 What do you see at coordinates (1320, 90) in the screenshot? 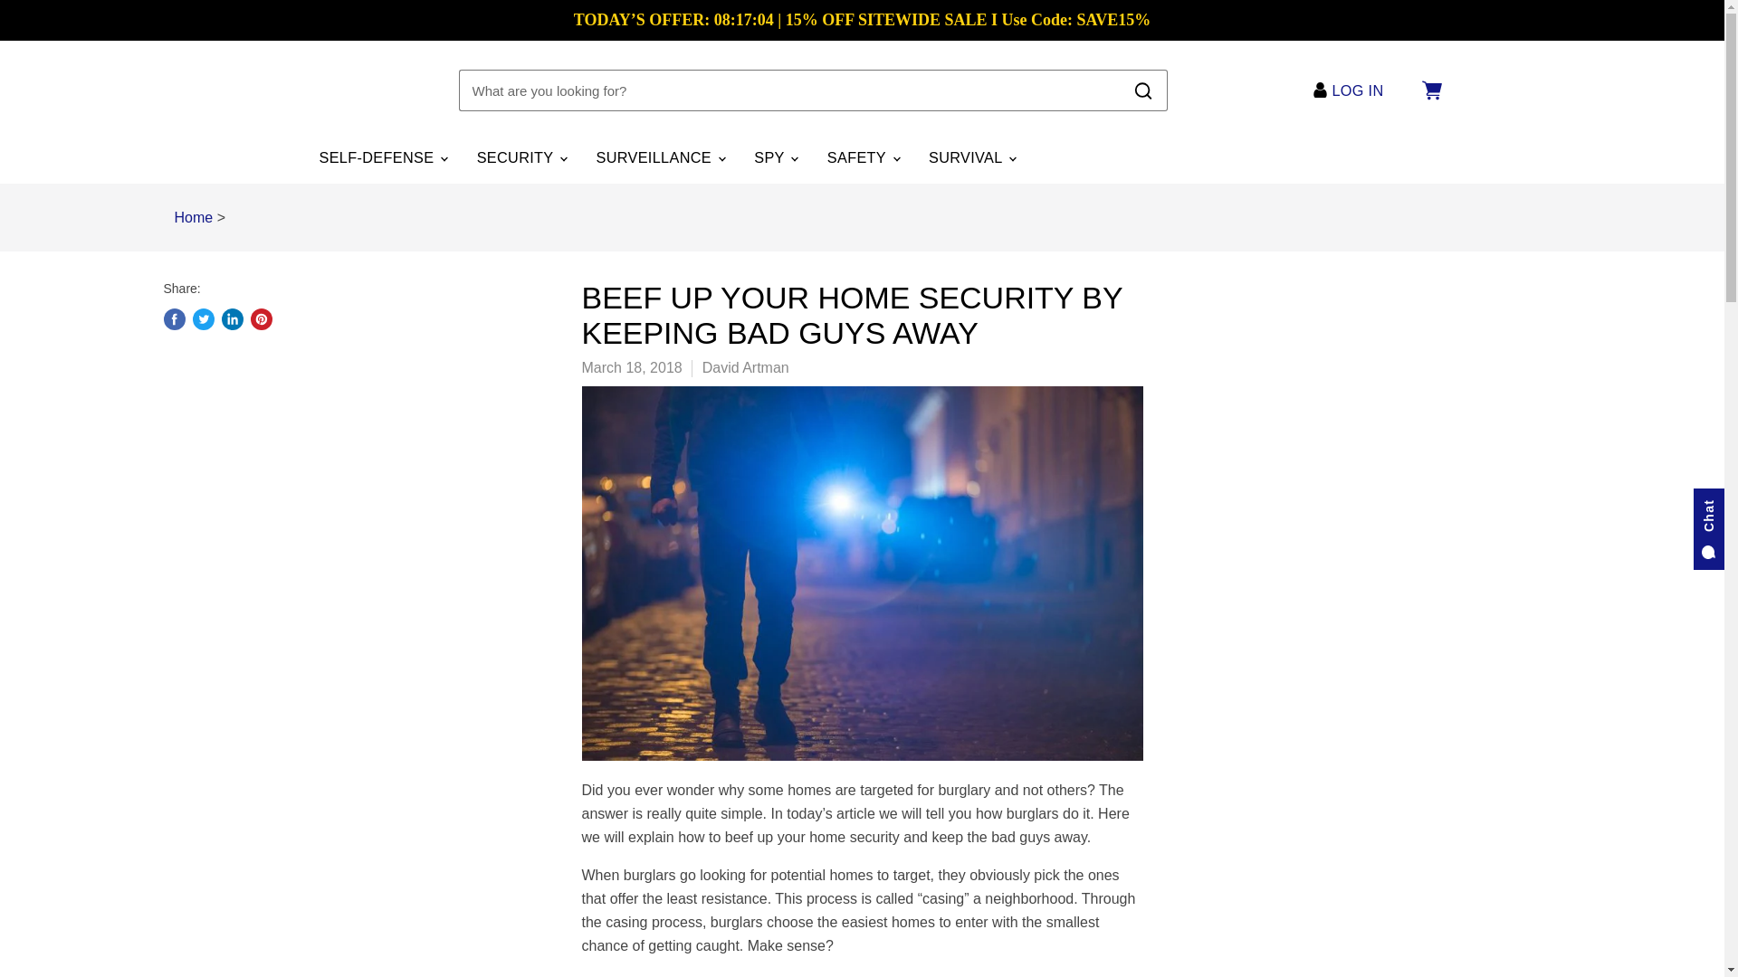
I see `ACCOUNT ICON` at bounding box center [1320, 90].